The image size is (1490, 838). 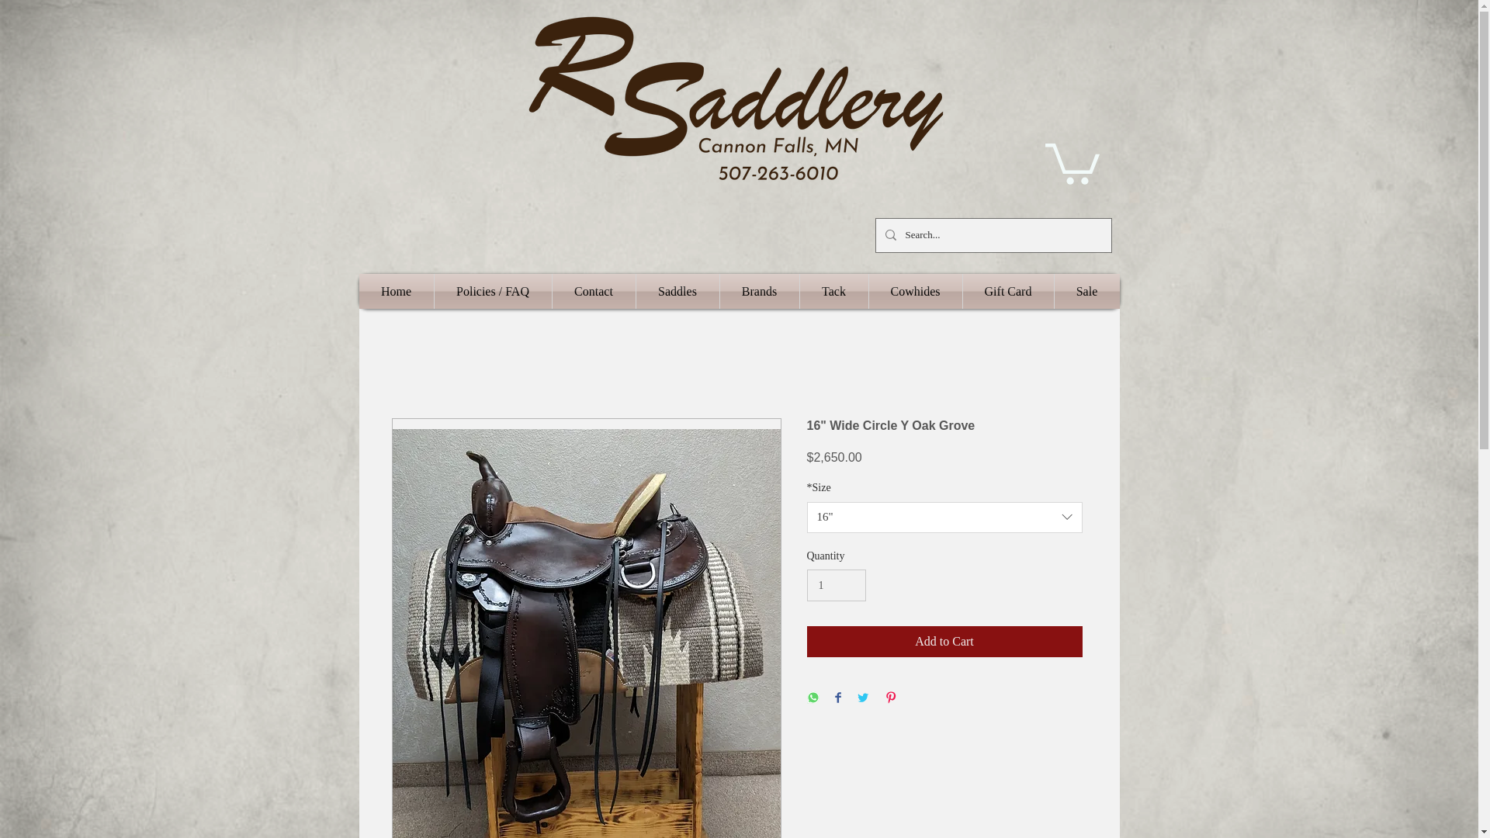 I want to click on 1, so click(x=837, y=585).